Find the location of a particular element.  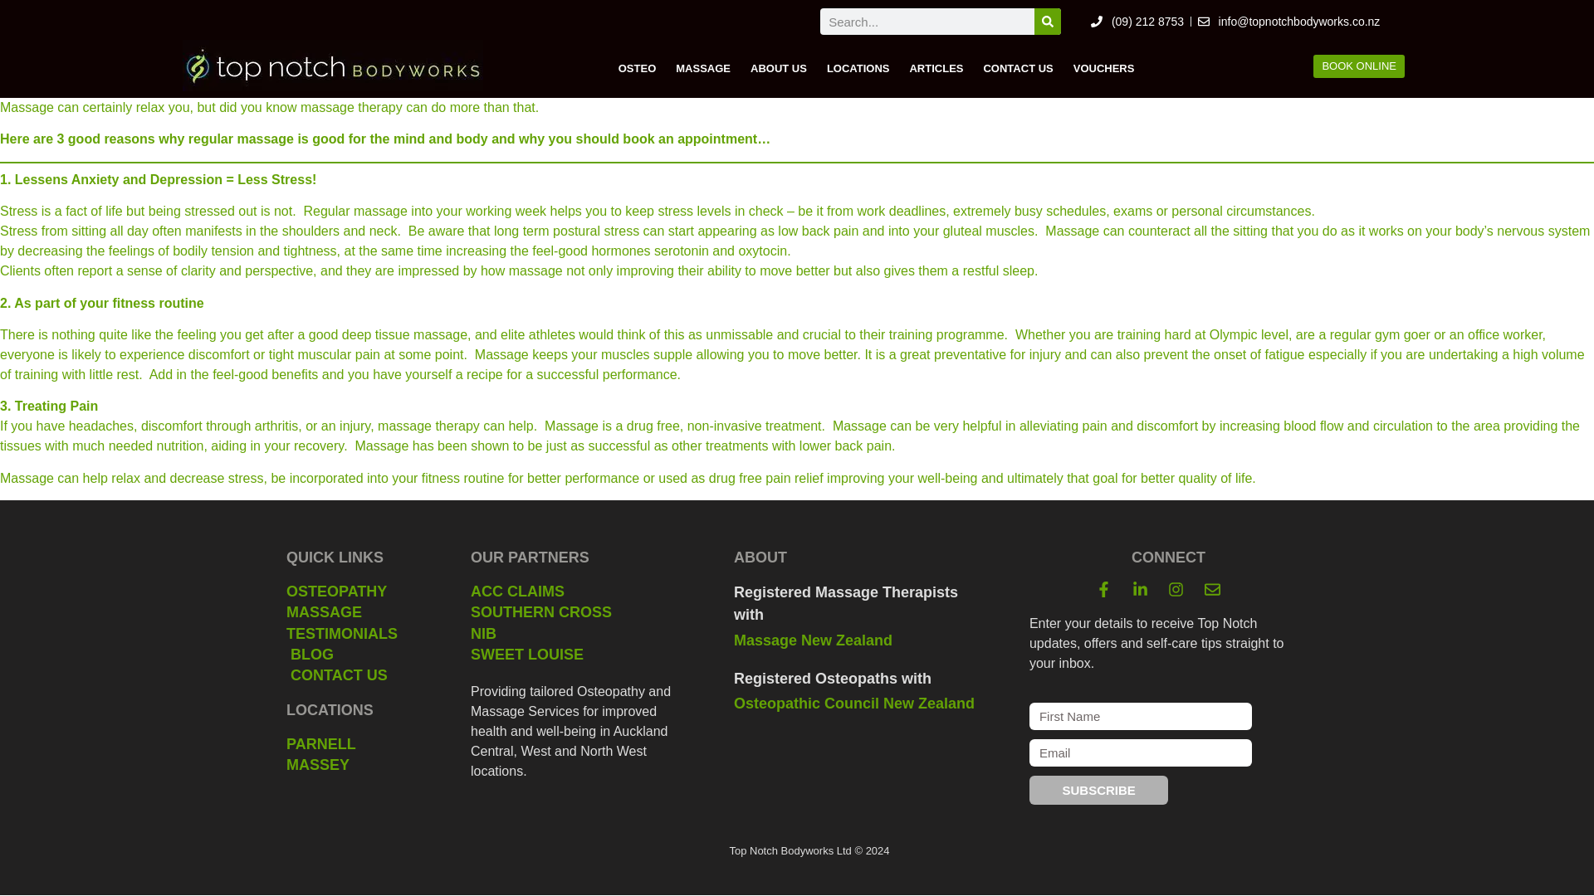

CONTACT US is located at coordinates (357, 675).